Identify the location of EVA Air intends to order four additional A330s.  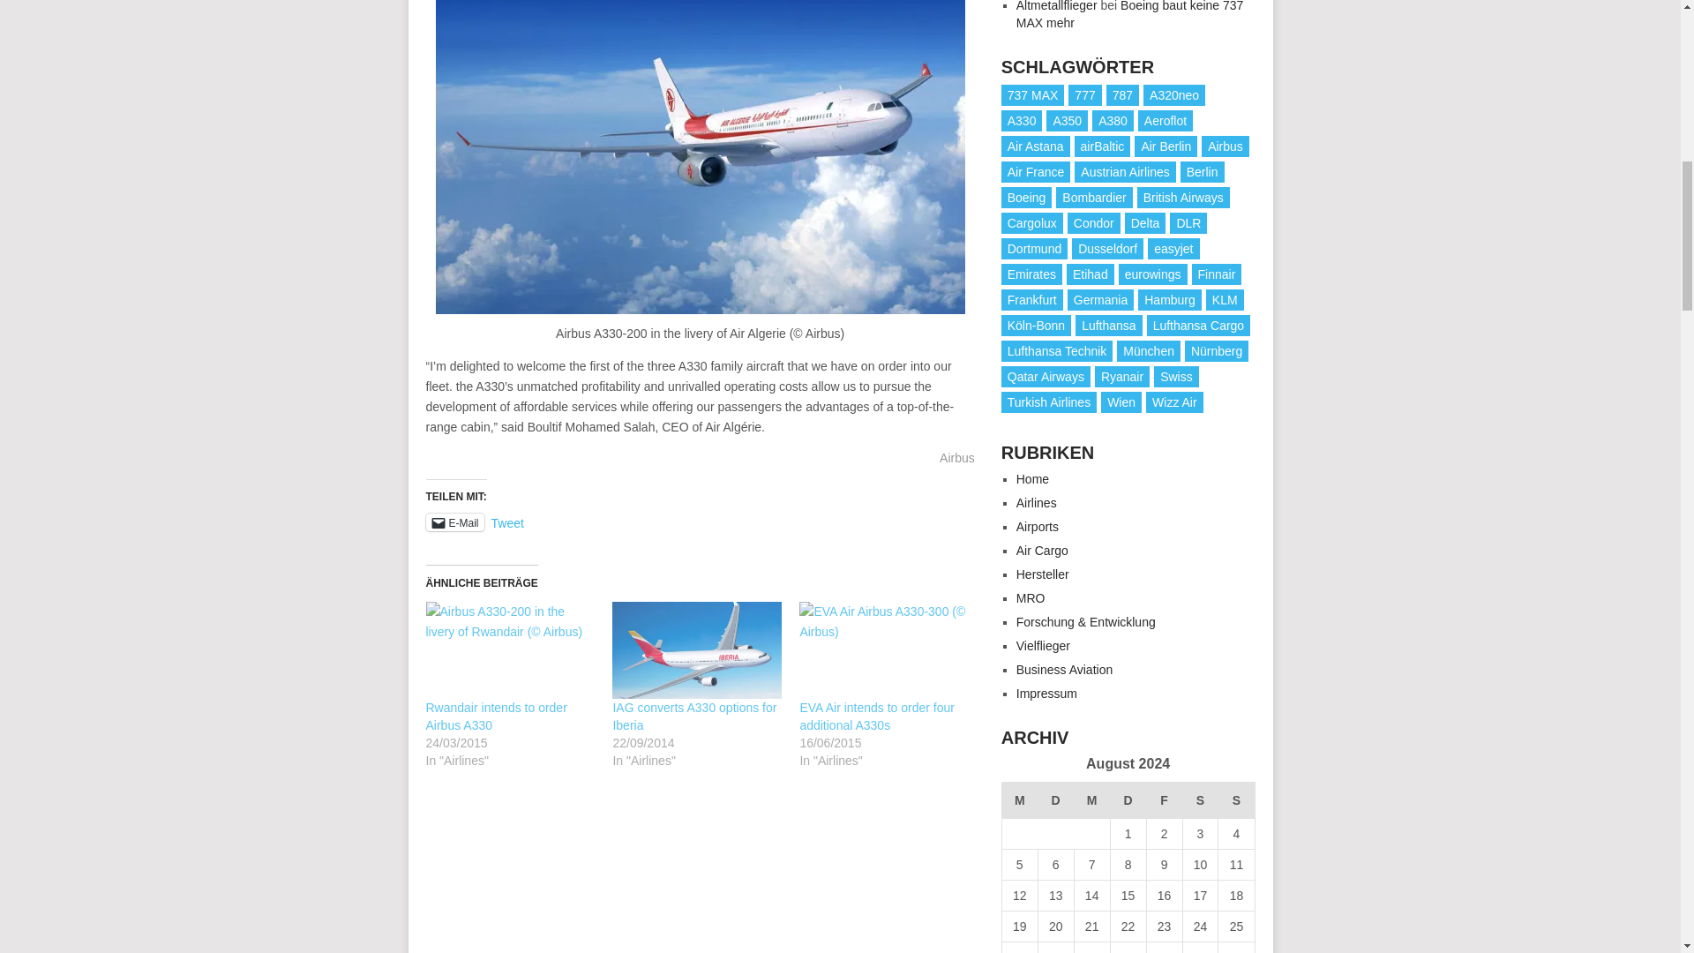
(884, 649).